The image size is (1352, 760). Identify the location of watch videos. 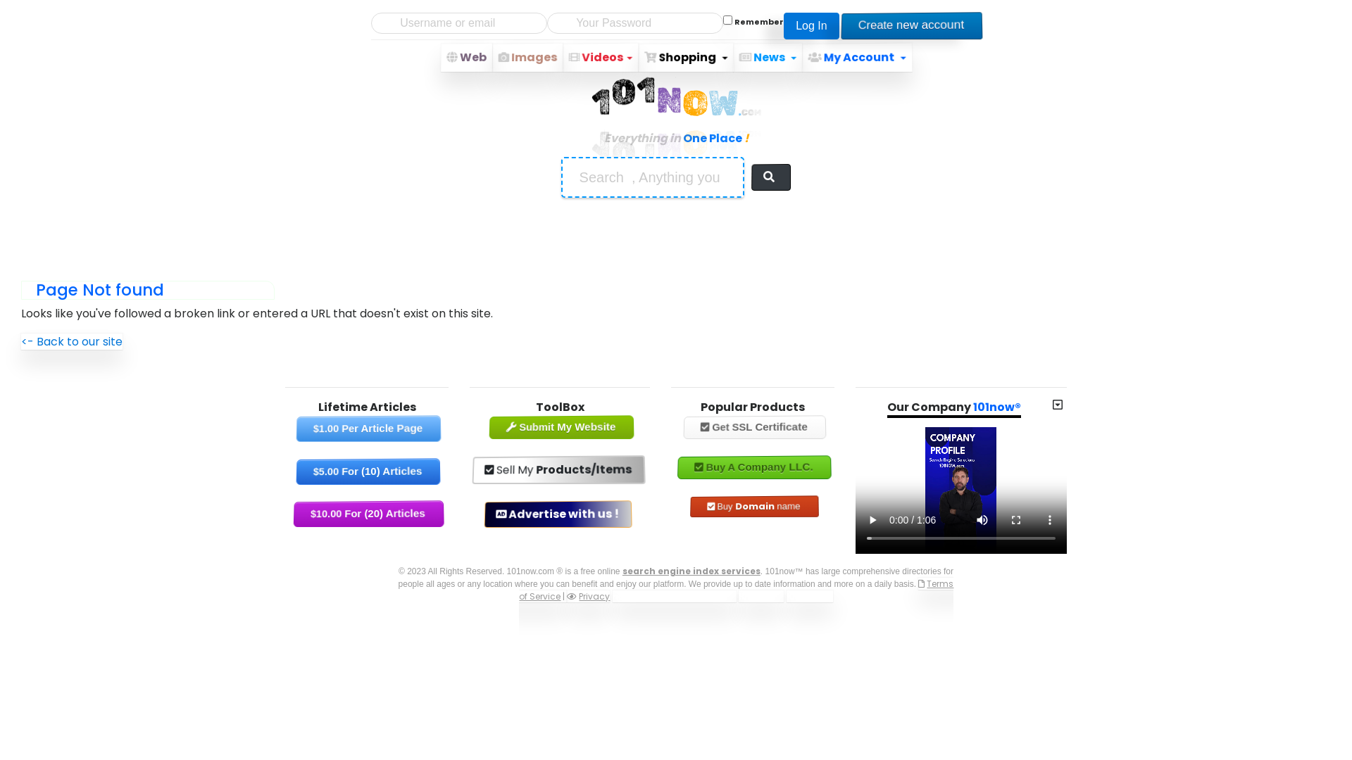
(575, 57).